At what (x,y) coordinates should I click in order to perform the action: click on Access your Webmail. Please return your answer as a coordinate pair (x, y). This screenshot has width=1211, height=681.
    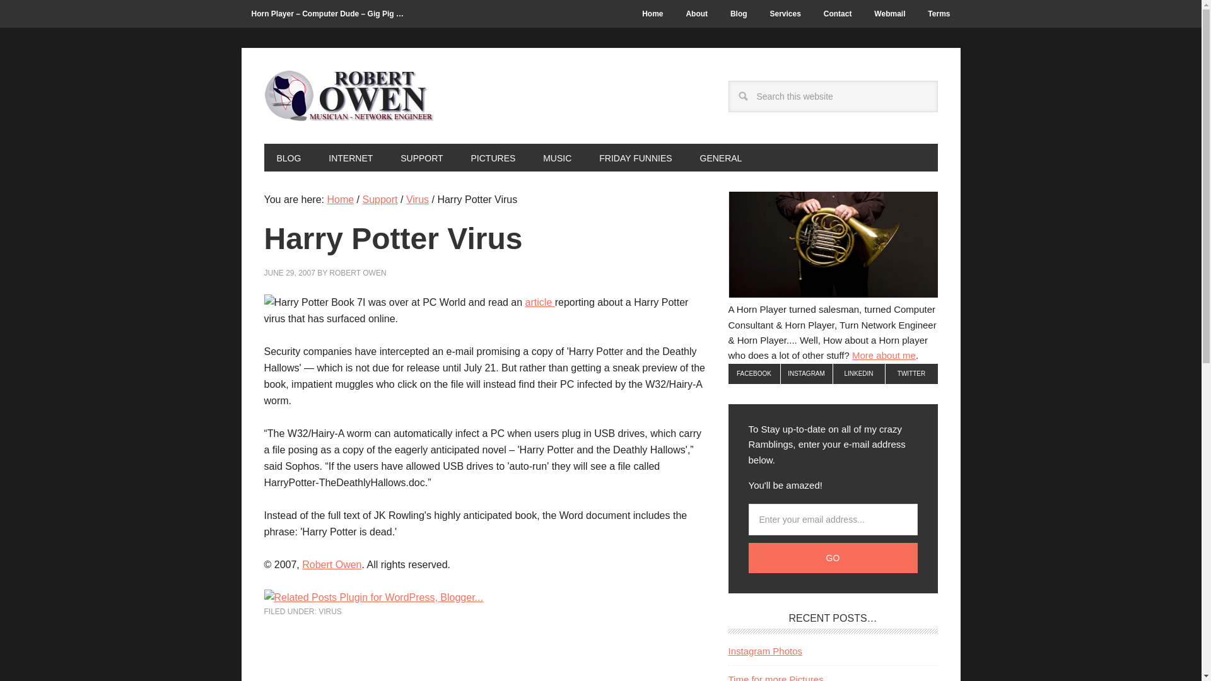
    Looking at the image, I should click on (889, 14).